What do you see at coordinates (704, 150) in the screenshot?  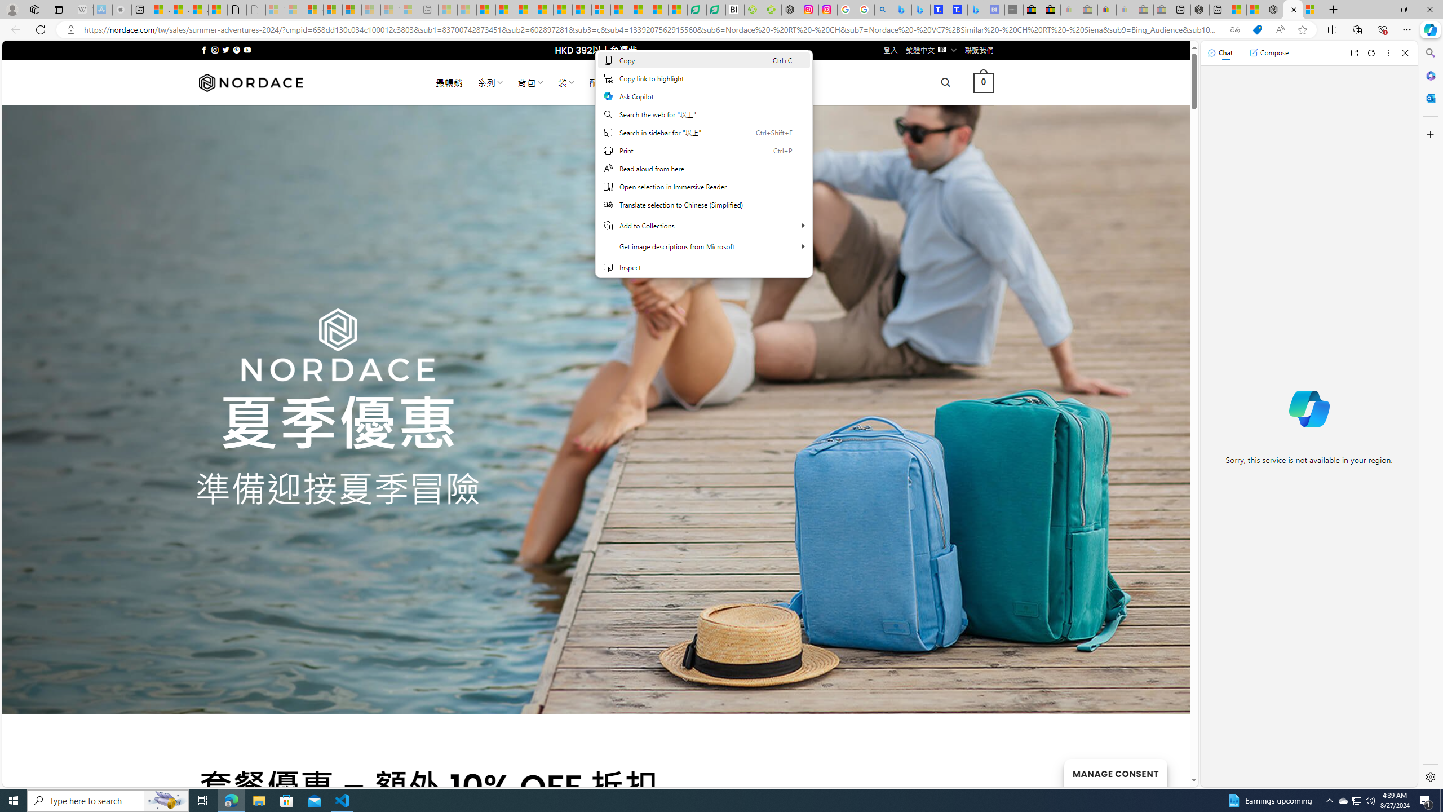 I see `Print` at bounding box center [704, 150].